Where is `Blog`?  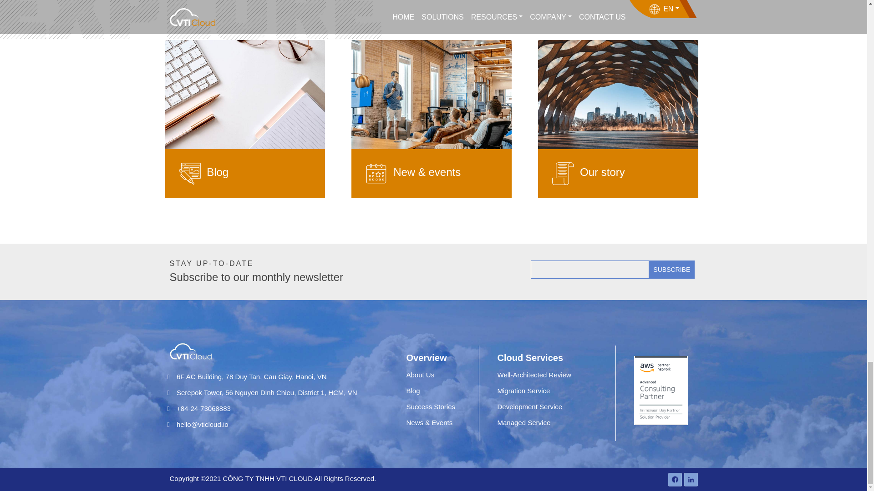
Blog is located at coordinates (412, 391).